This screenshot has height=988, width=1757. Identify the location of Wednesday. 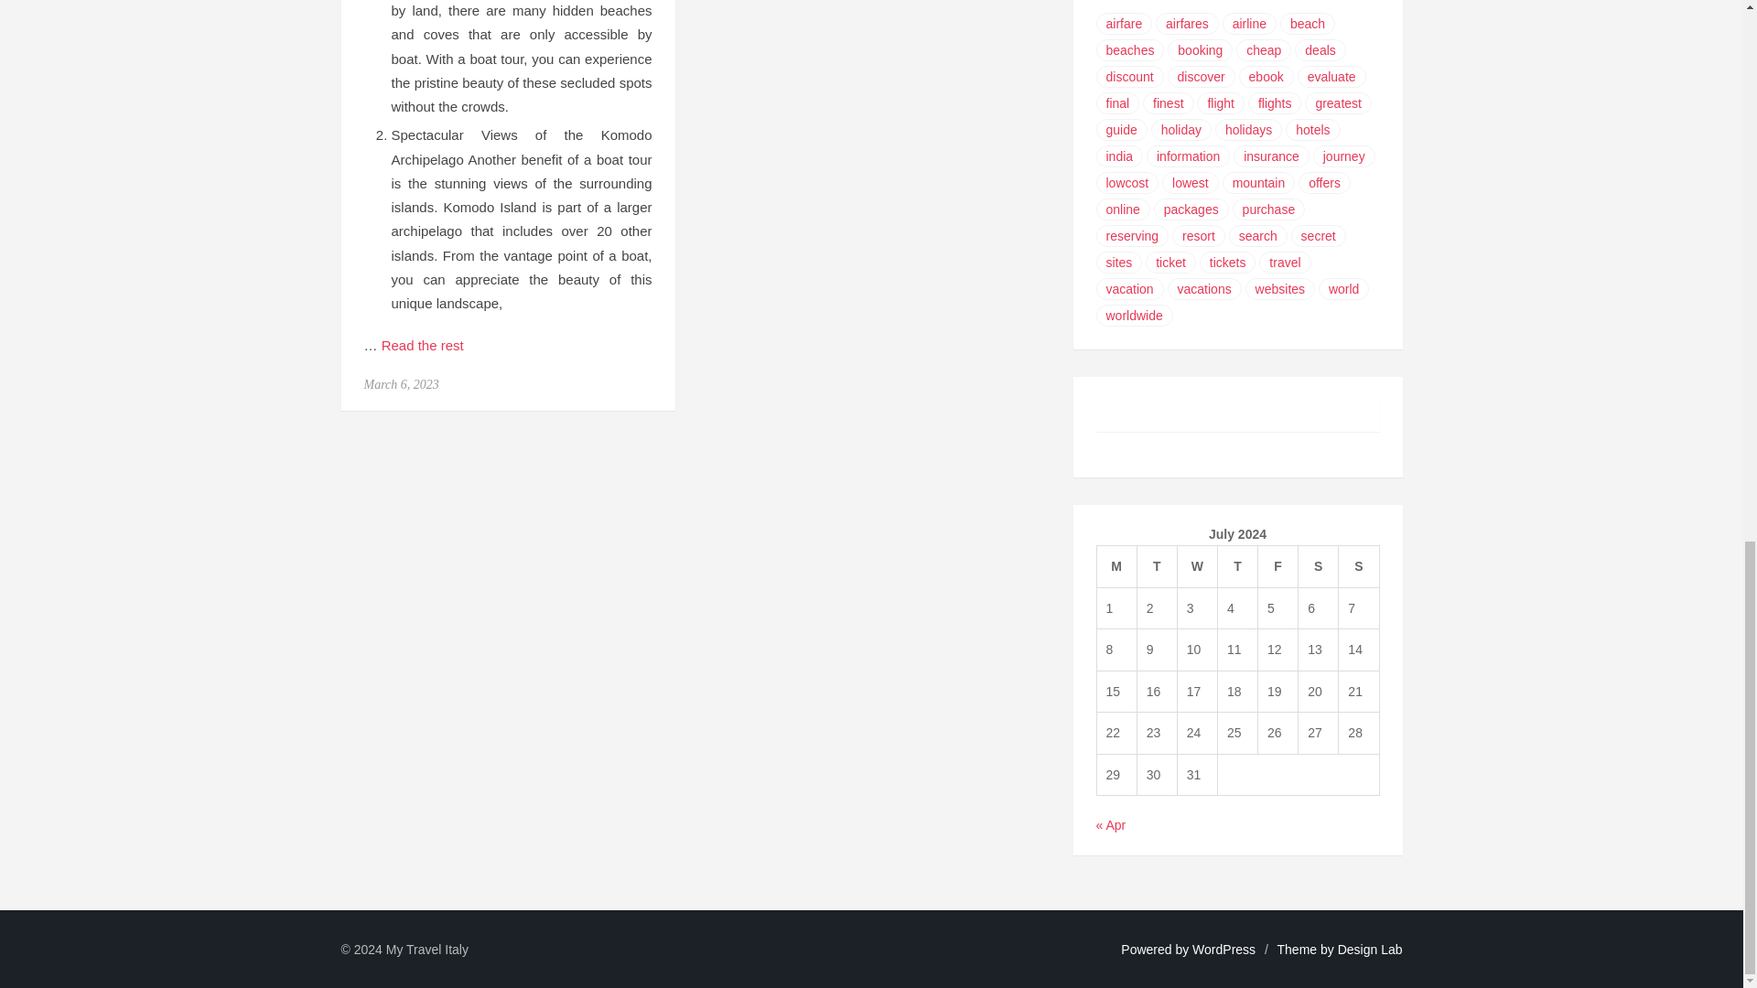
(1197, 567).